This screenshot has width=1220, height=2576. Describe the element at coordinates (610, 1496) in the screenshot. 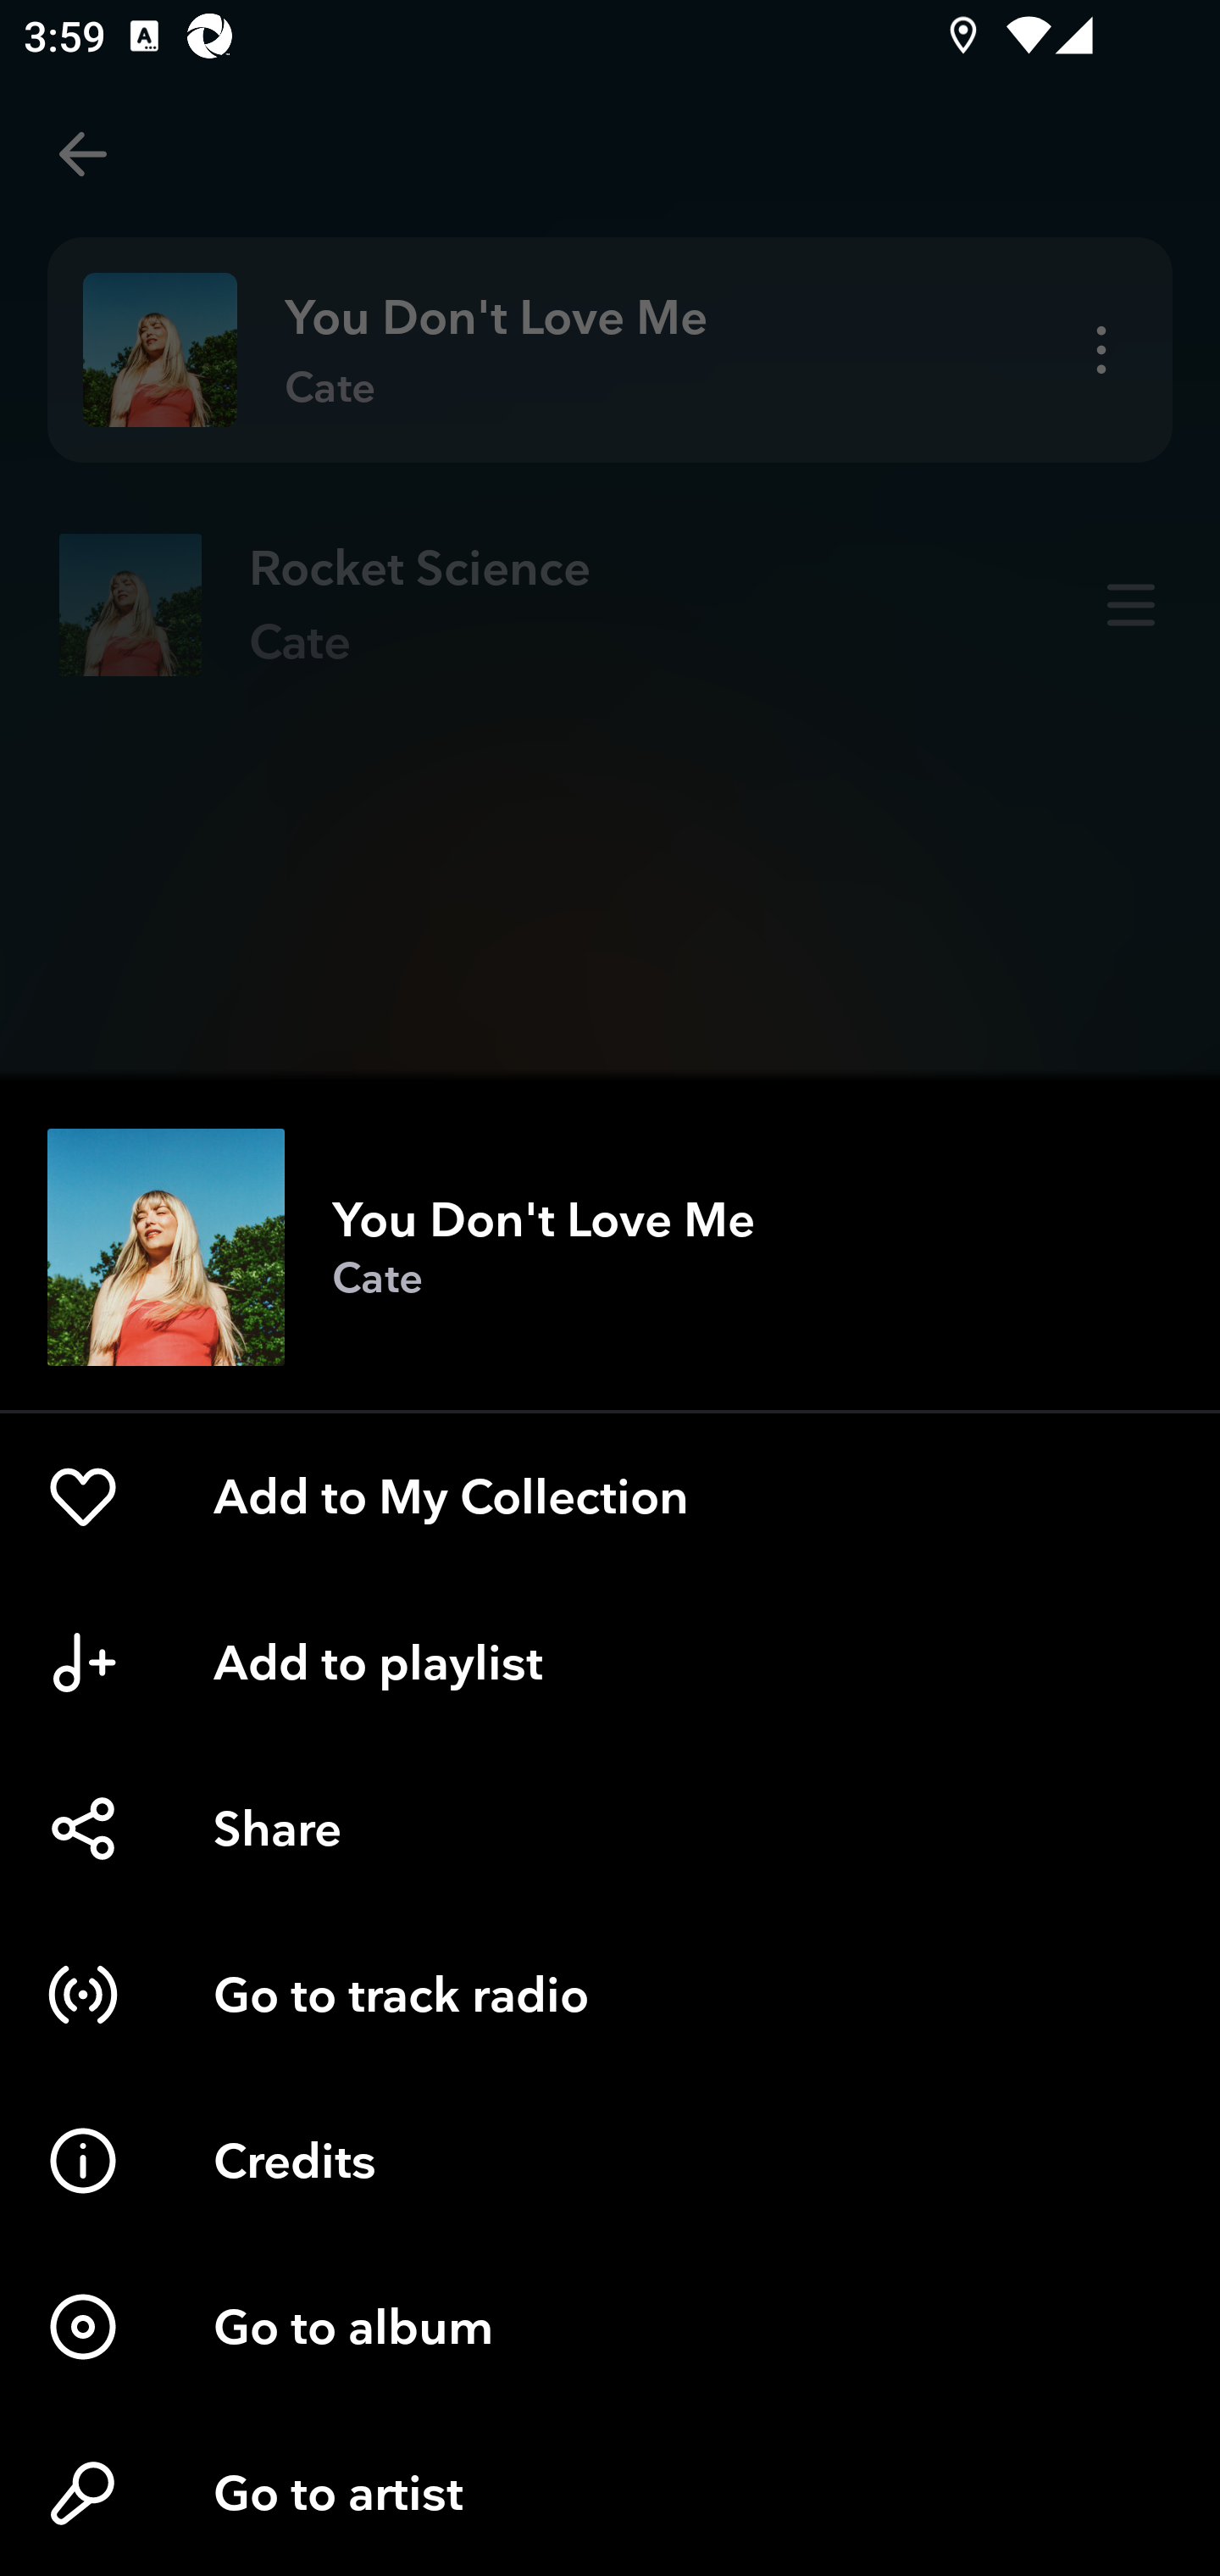

I see `Add to My Collection` at that location.